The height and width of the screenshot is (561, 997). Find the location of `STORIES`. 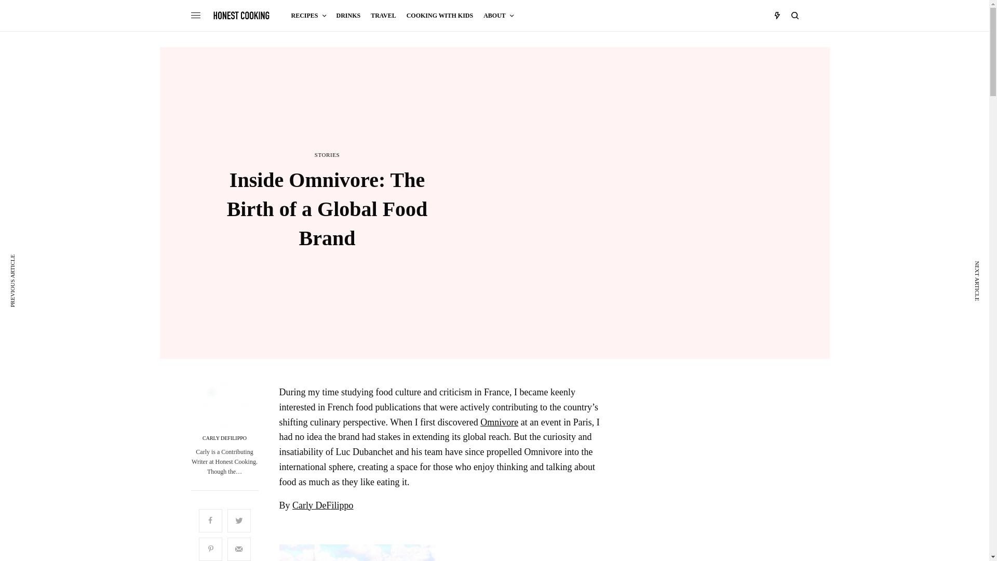

STORIES is located at coordinates (327, 155).